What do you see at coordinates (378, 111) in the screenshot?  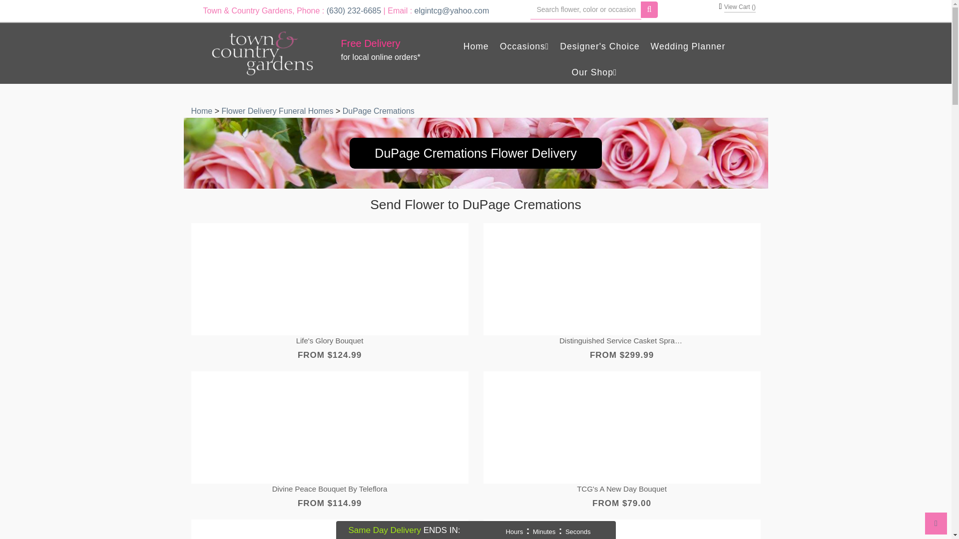 I see `DuPage Cremations` at bounding box center [378, 111].